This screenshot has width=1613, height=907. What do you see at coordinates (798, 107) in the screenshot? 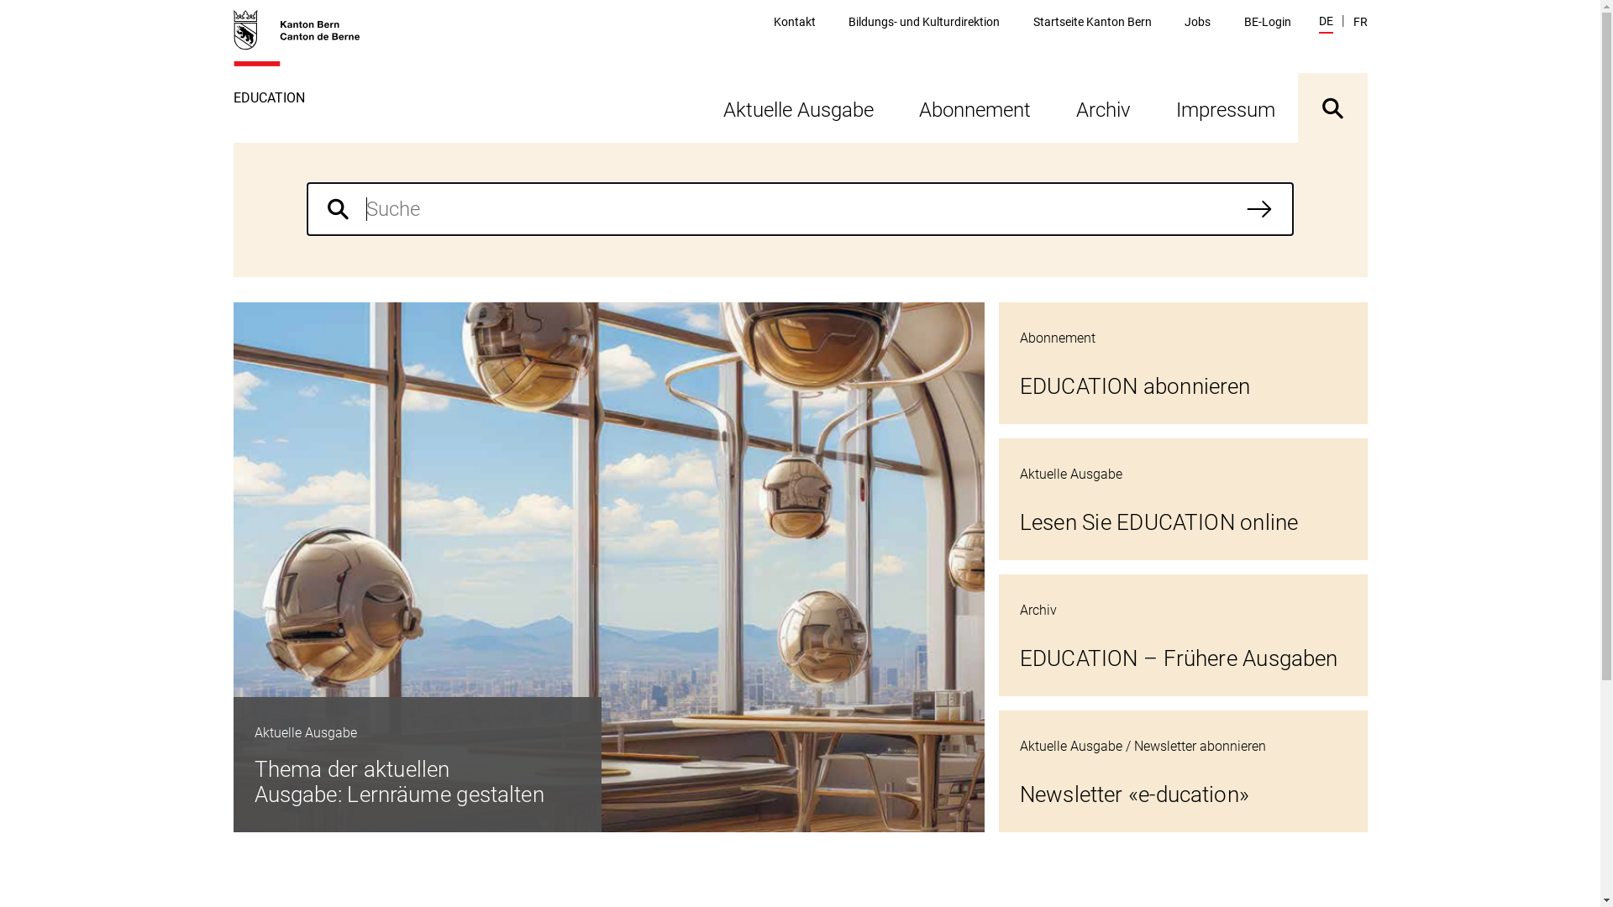
I see `Aktuelle Ausgabe` at bounding box center [798, 107].